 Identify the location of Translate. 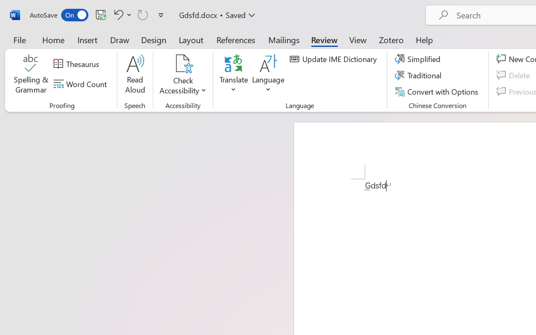
(234, 75).